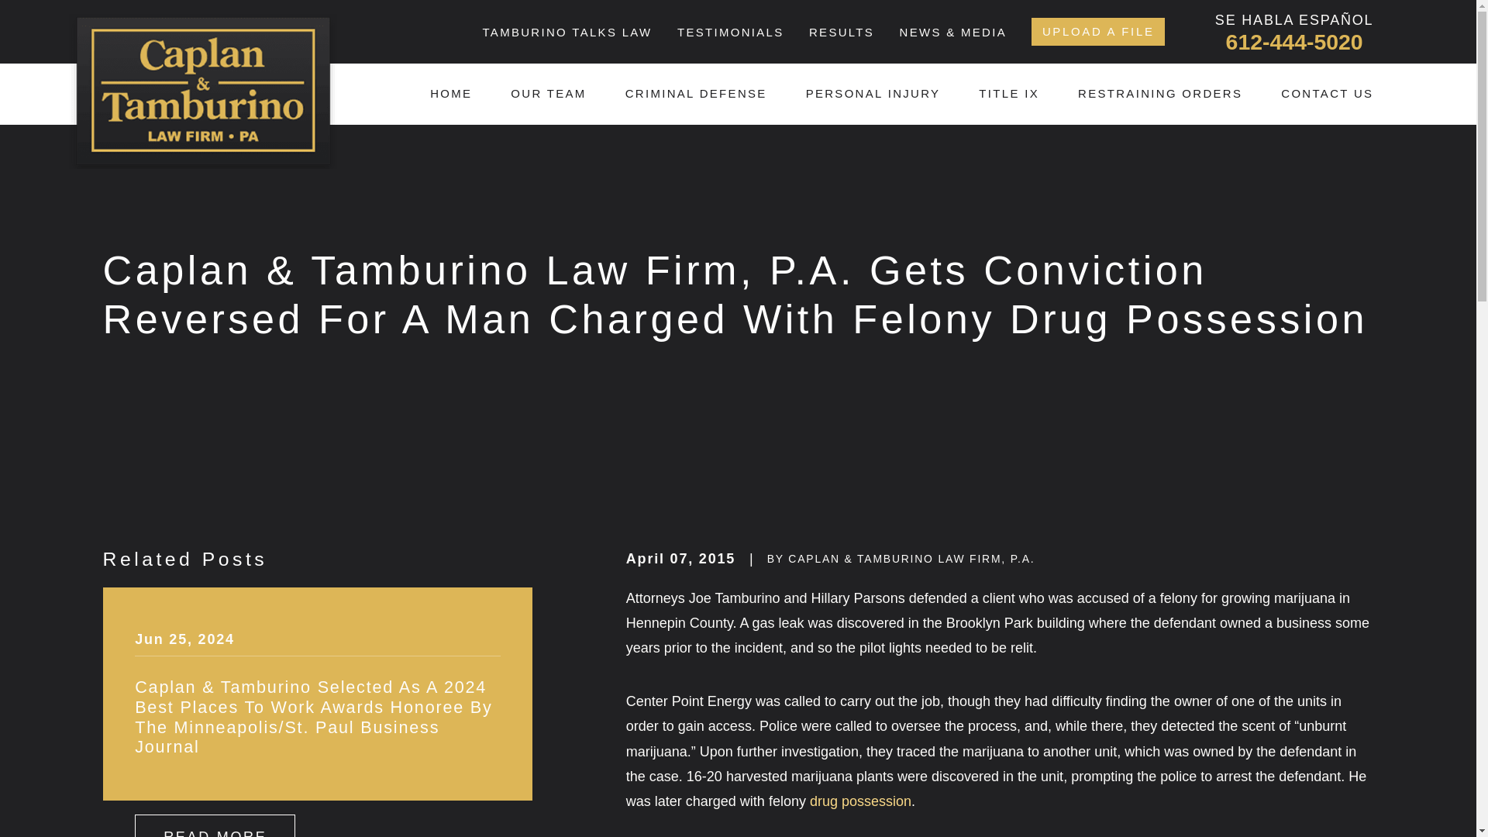 This screenshot has height=837, width=1488. Describe the element at coordinates (1294, 42) in the screenshot. I see `612-444-5020` at that location.